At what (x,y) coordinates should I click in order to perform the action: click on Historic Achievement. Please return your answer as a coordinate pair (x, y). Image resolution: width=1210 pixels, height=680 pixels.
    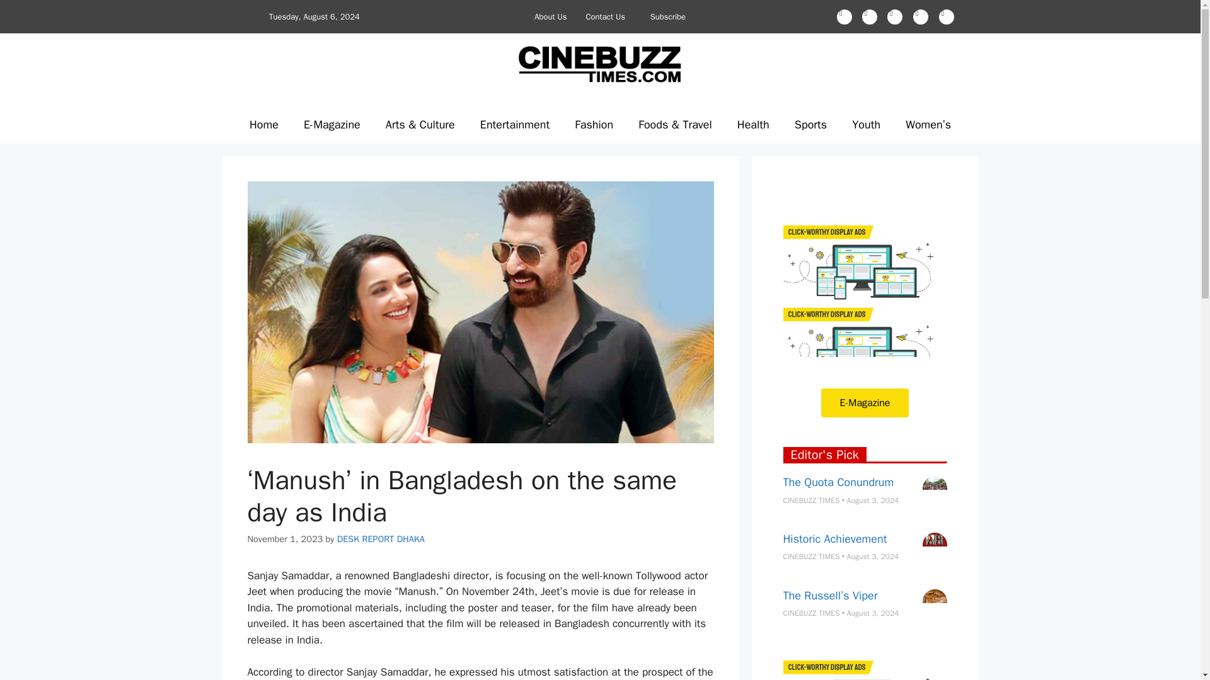
    Looking at the image, I should click on (834, 539).